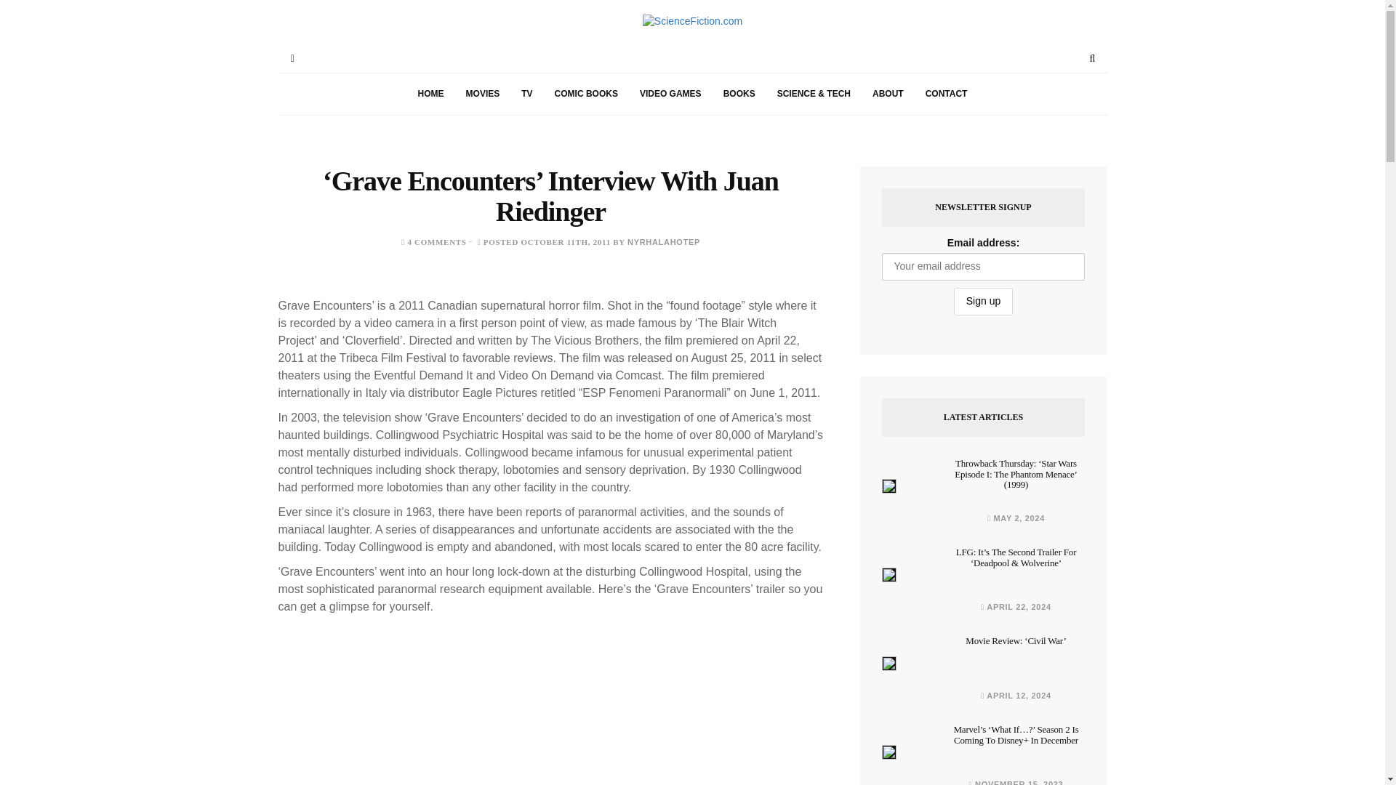 This screenshot has width=1396, height=785. What do you see at coordinates (483, 94) in the screenshot?
I see `MOVIES` at bounding box center [483, 94].